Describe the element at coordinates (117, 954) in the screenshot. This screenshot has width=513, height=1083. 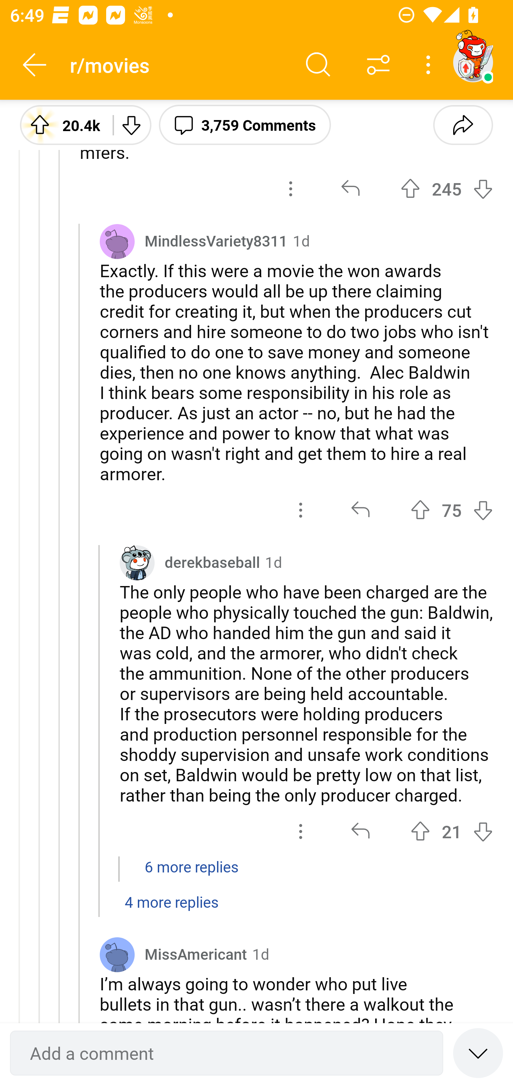
I see `Avatar` at that location.